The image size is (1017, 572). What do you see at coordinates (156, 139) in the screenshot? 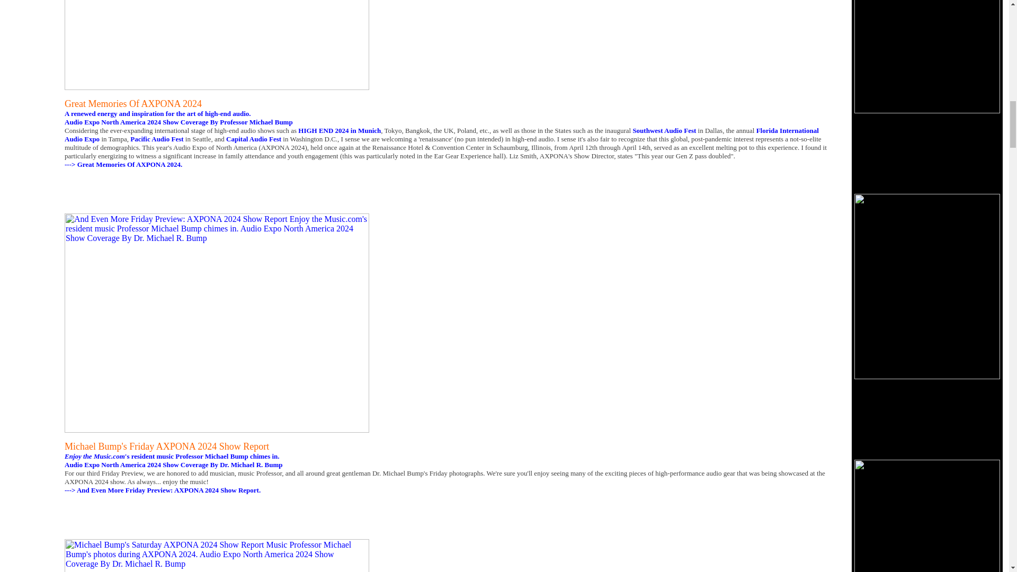
I see `Pacific Audio Fest` at bounding box center [156, 139].